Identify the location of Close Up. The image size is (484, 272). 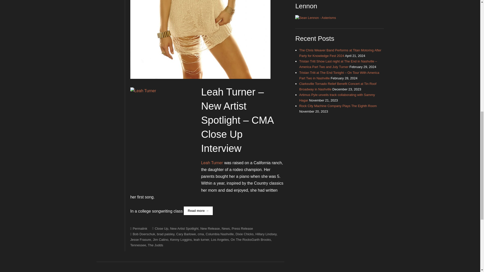
(160, 228).